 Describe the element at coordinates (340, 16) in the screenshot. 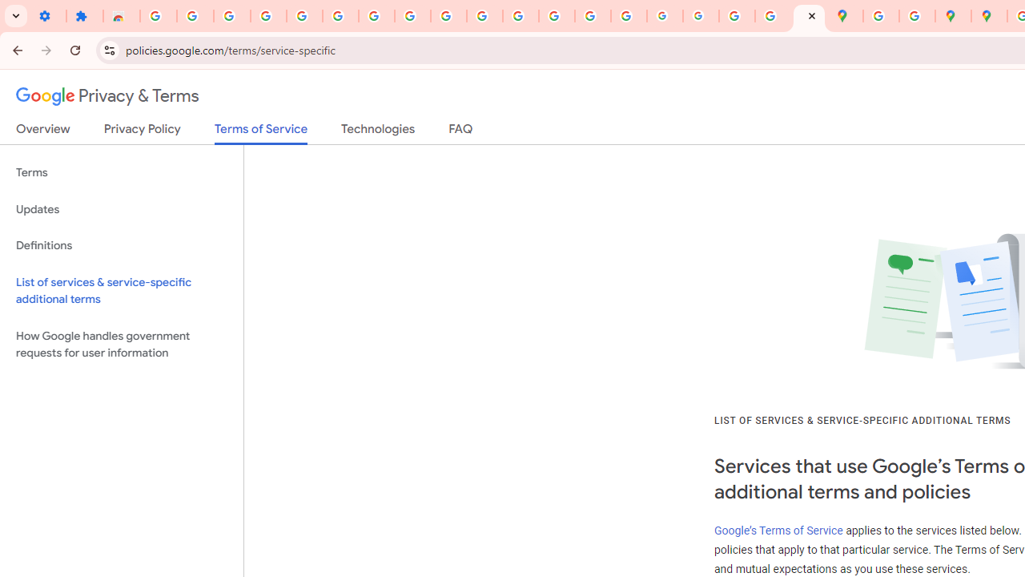

I see `Sign in - Google Accounts` at that location.